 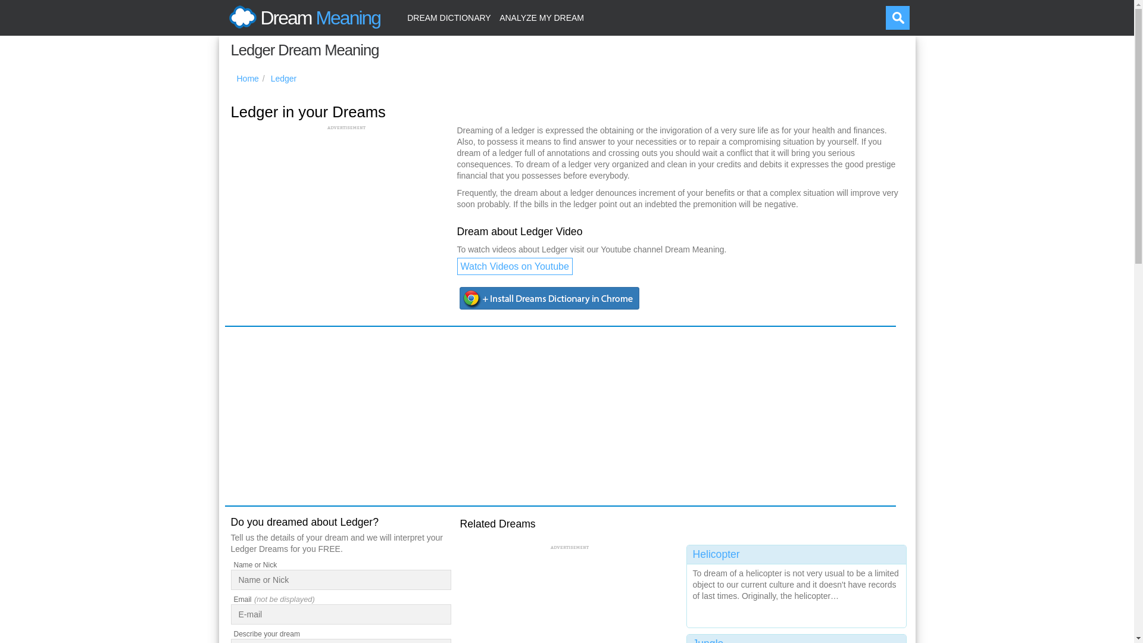 I want to click on Dreams Interpretation and Meaning, so click(x=302, y=18).